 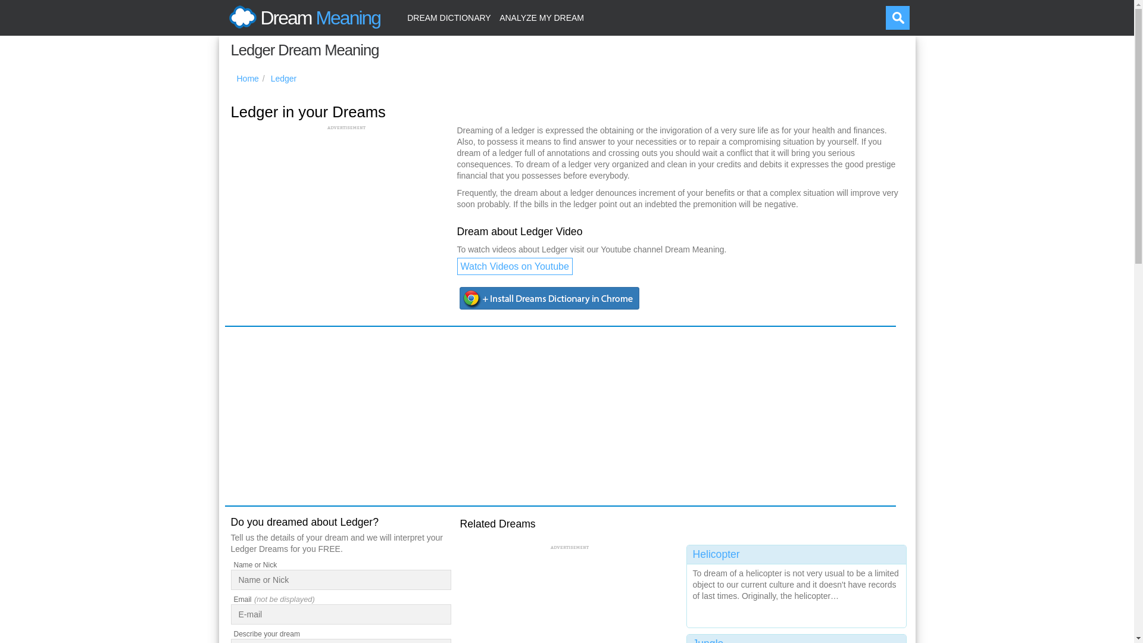 I want to click on Dreams Interpretation and Meaning, so click(x=302, y=18).